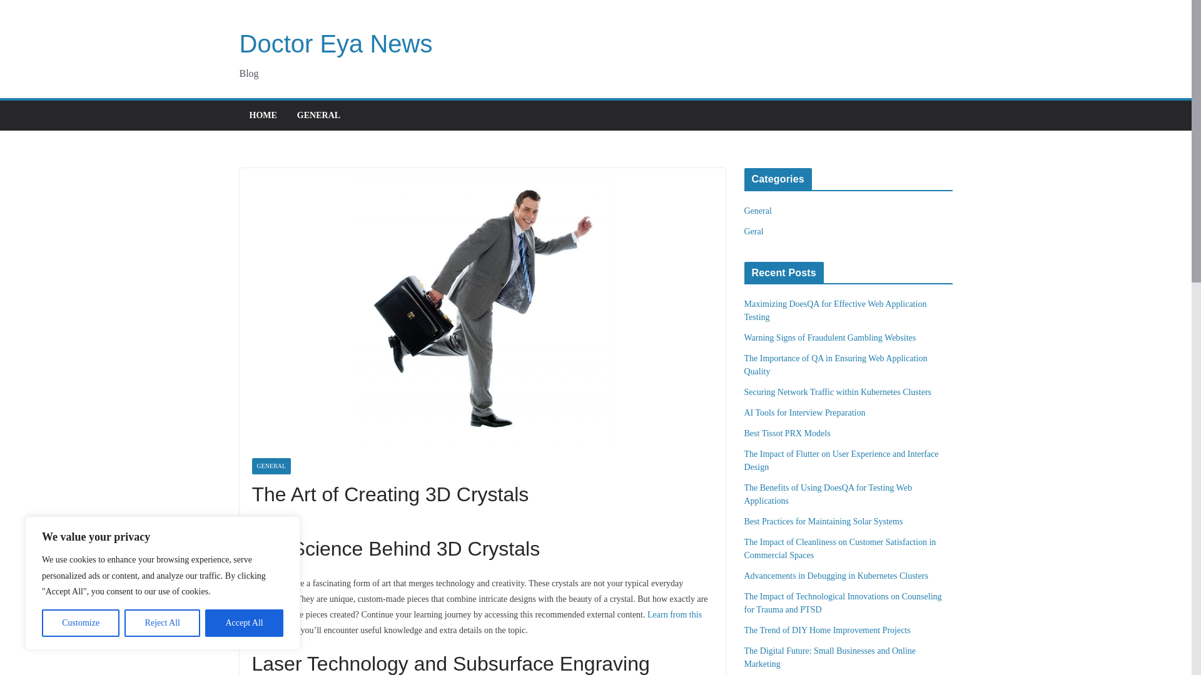 This screenshot has height=675, width=1201. I want to click on Customize, so click(80, 623).